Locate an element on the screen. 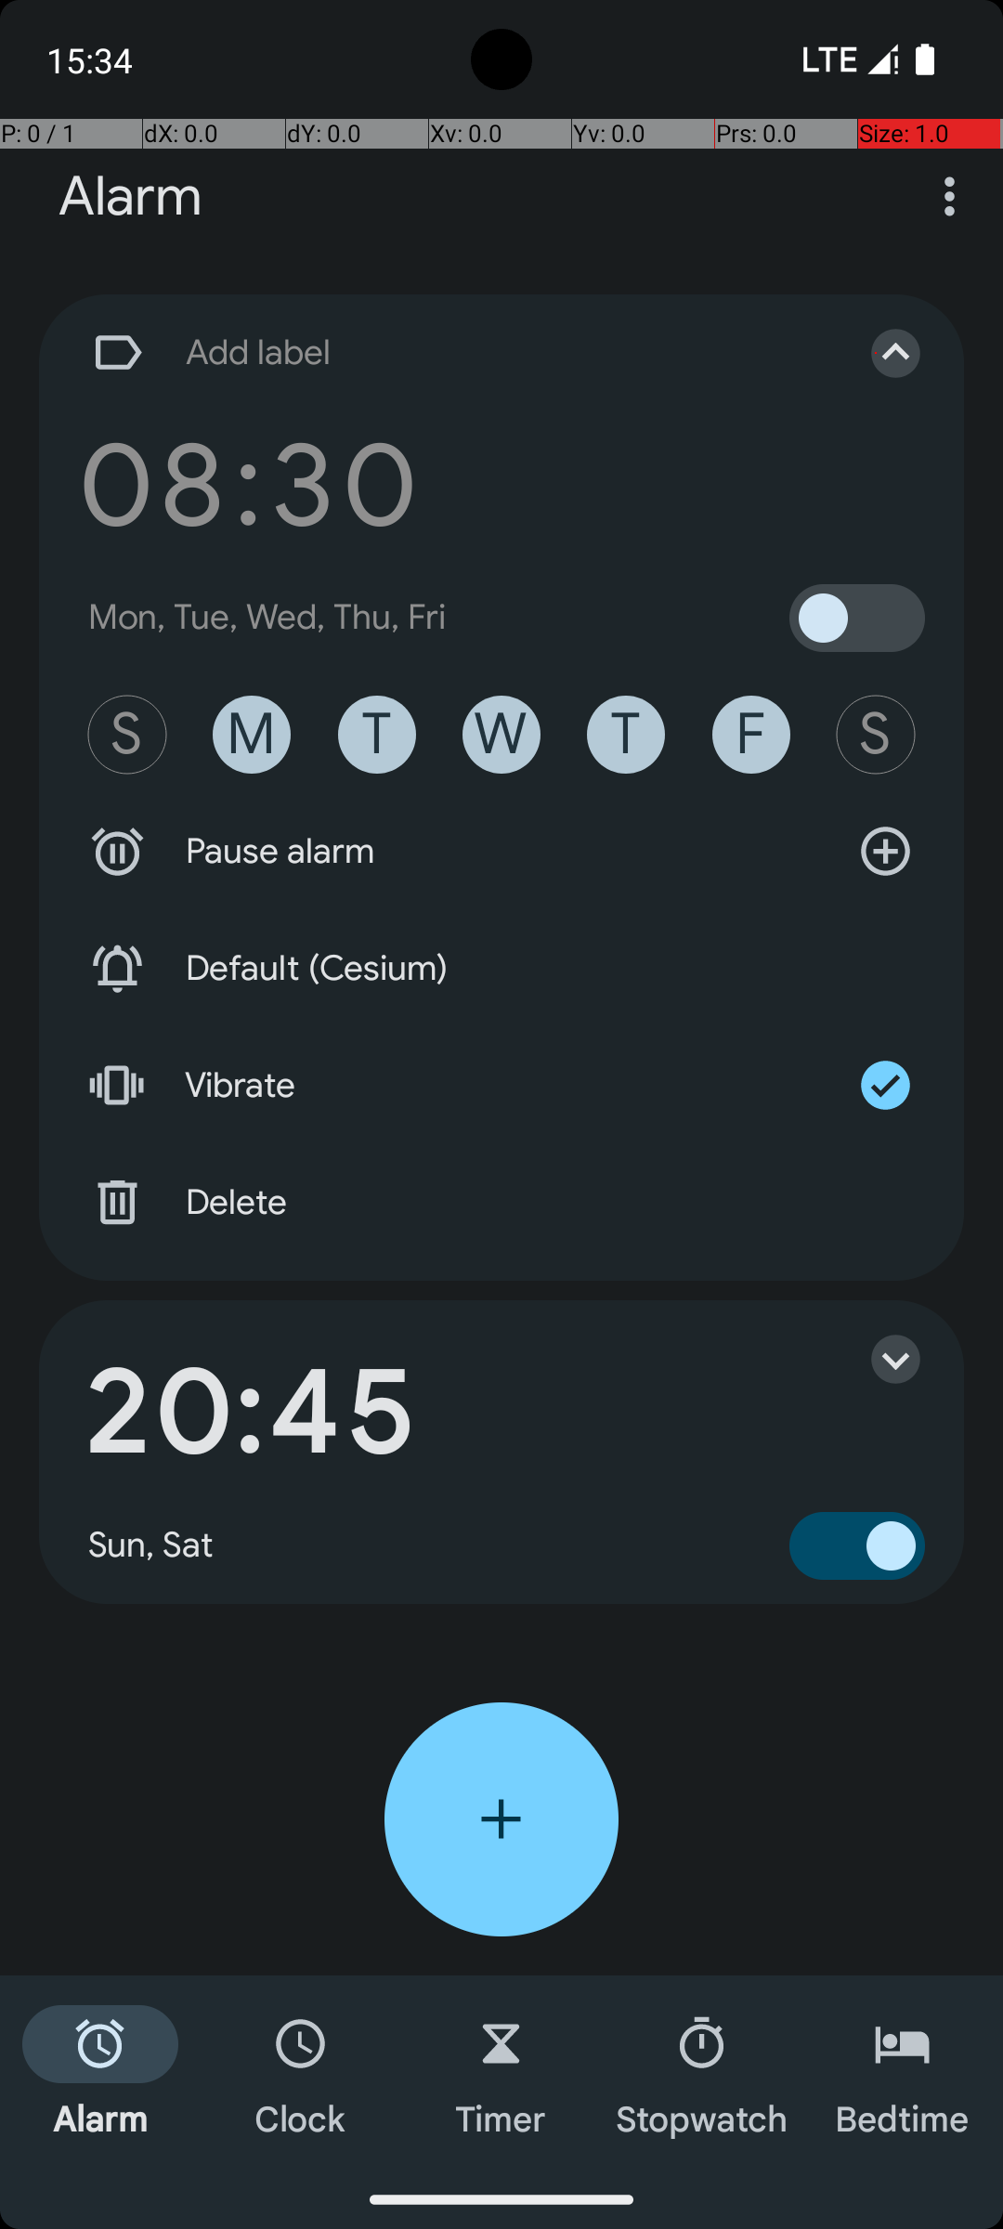  W is located at coordinates (501, 735).